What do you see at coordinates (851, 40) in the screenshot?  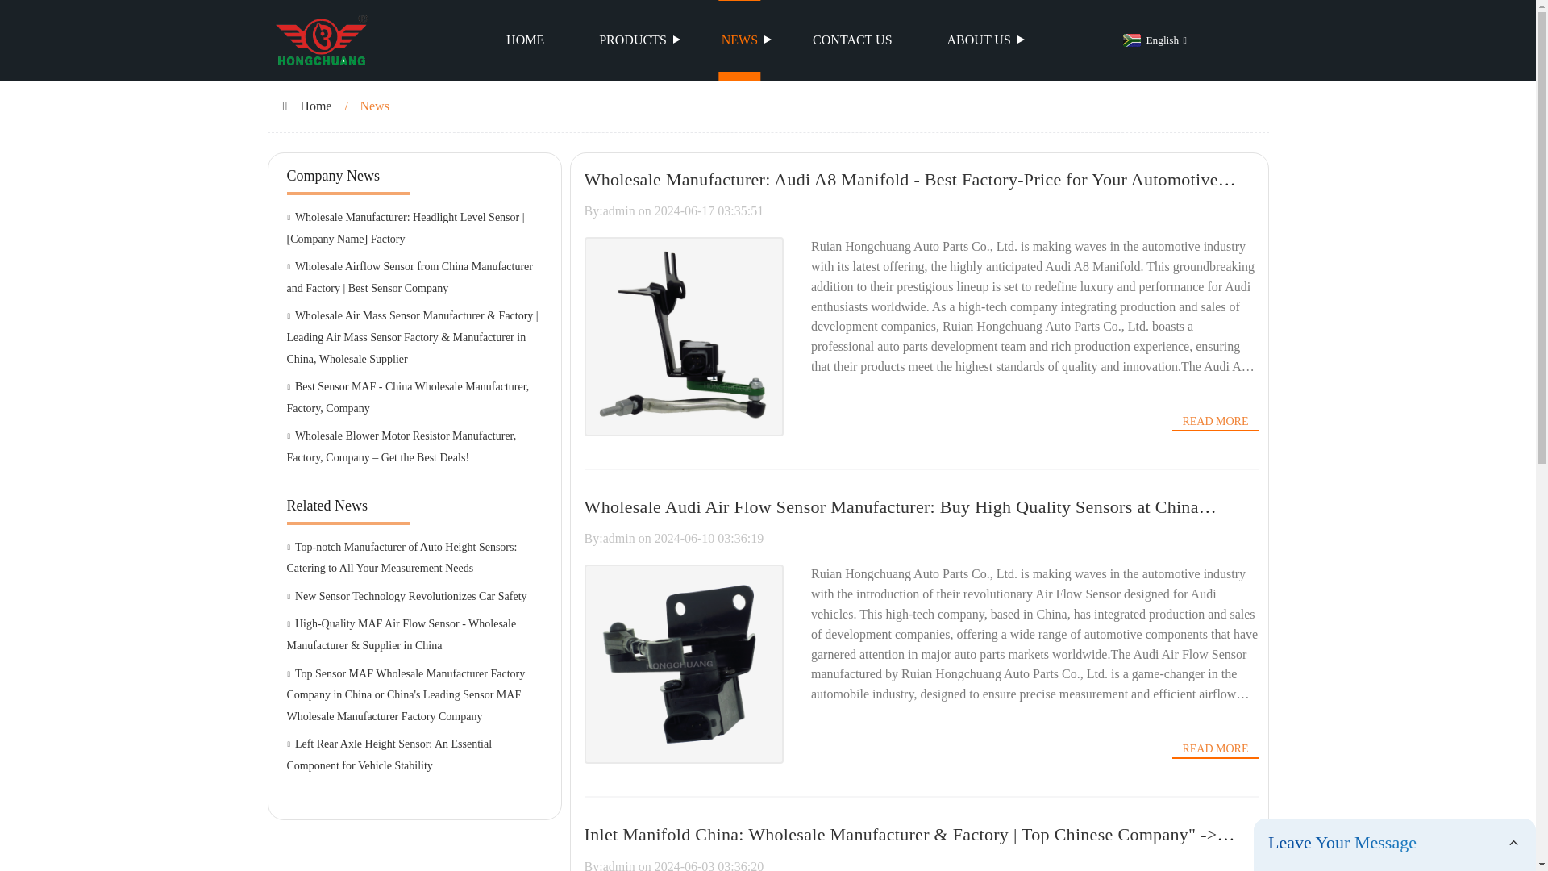 I see `CONTACT US` at bounding box center [851, 40].